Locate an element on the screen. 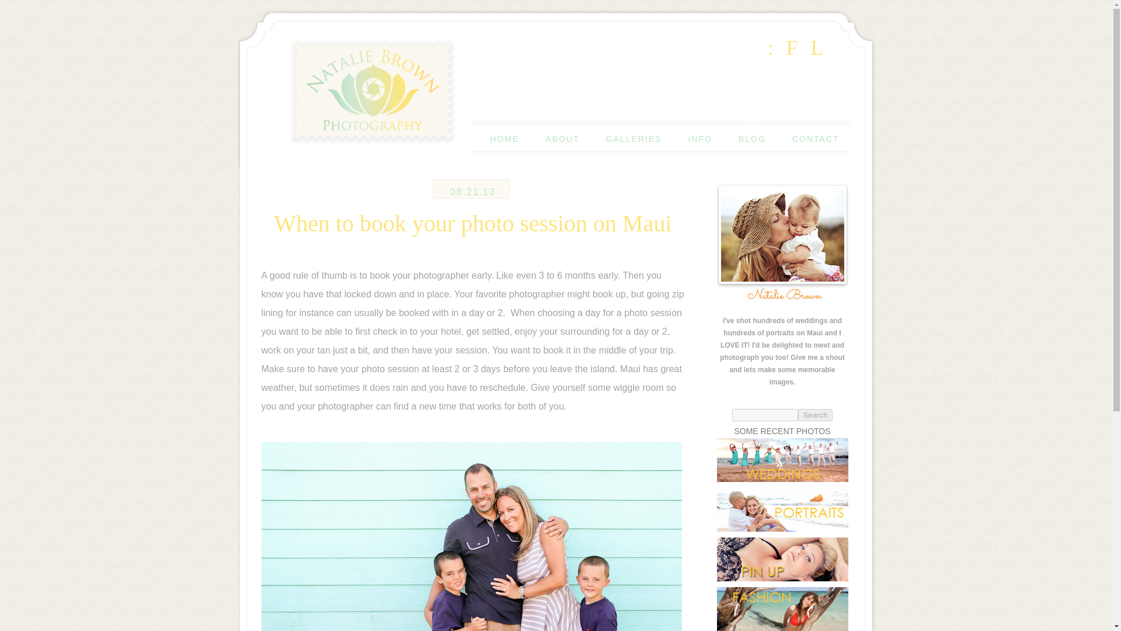 The height and width of the screenshot is (631, 1121). F is located at coordinates (792, 48).